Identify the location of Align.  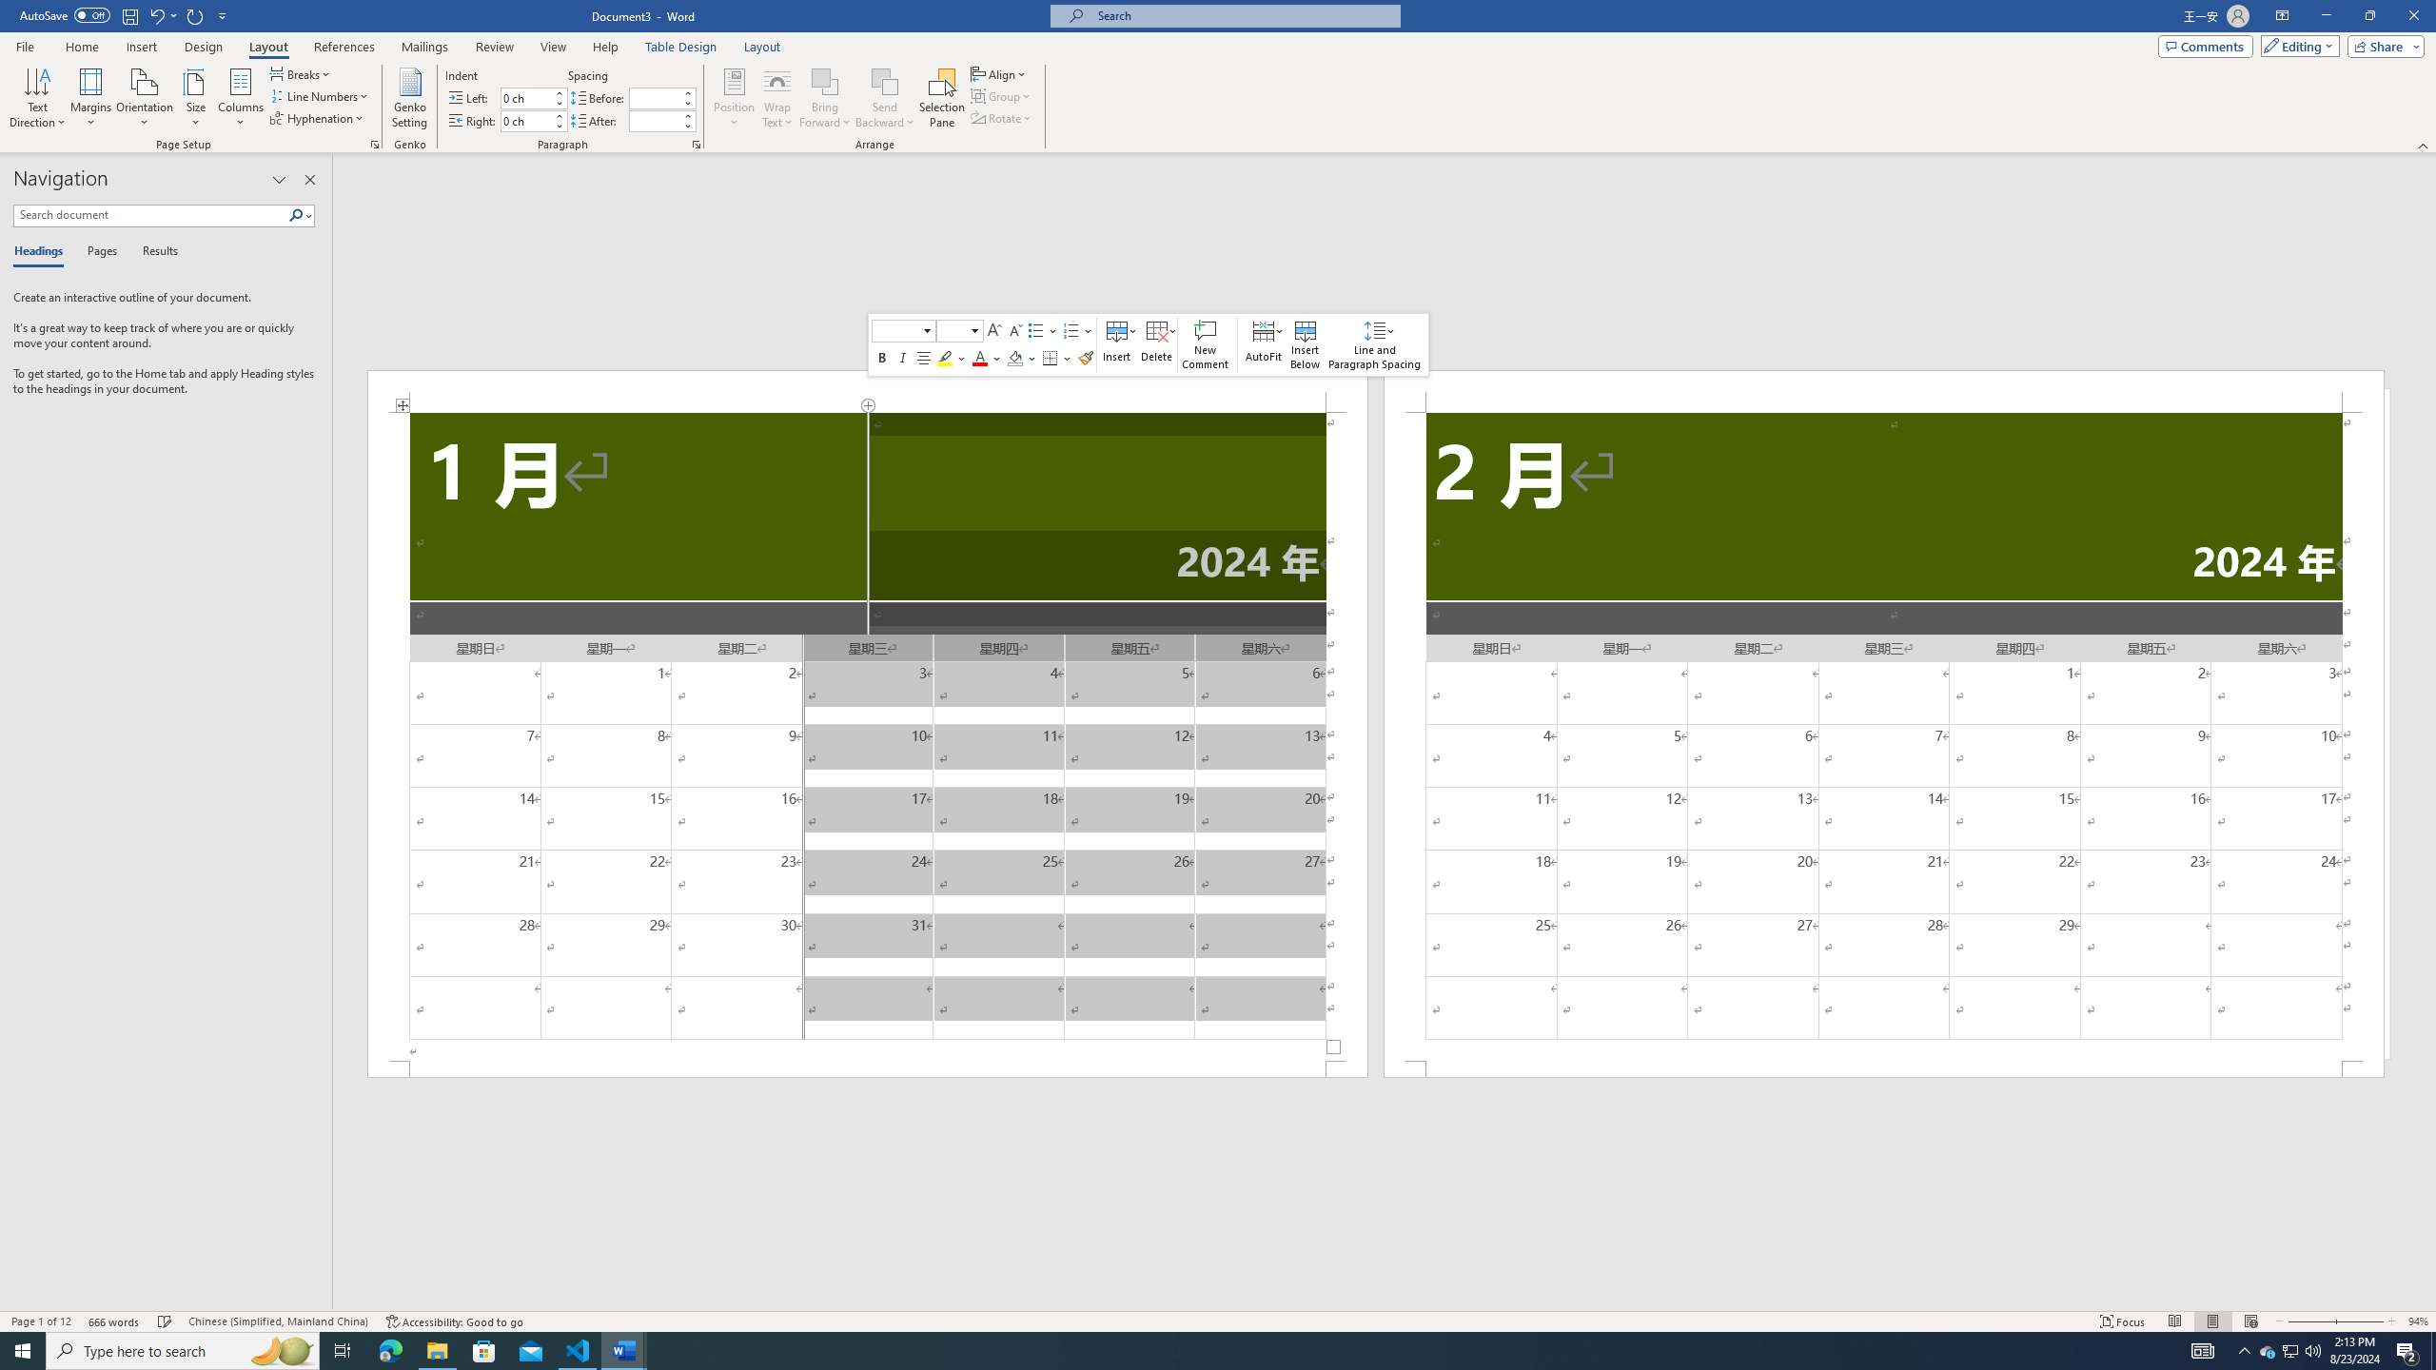
(999, 74).